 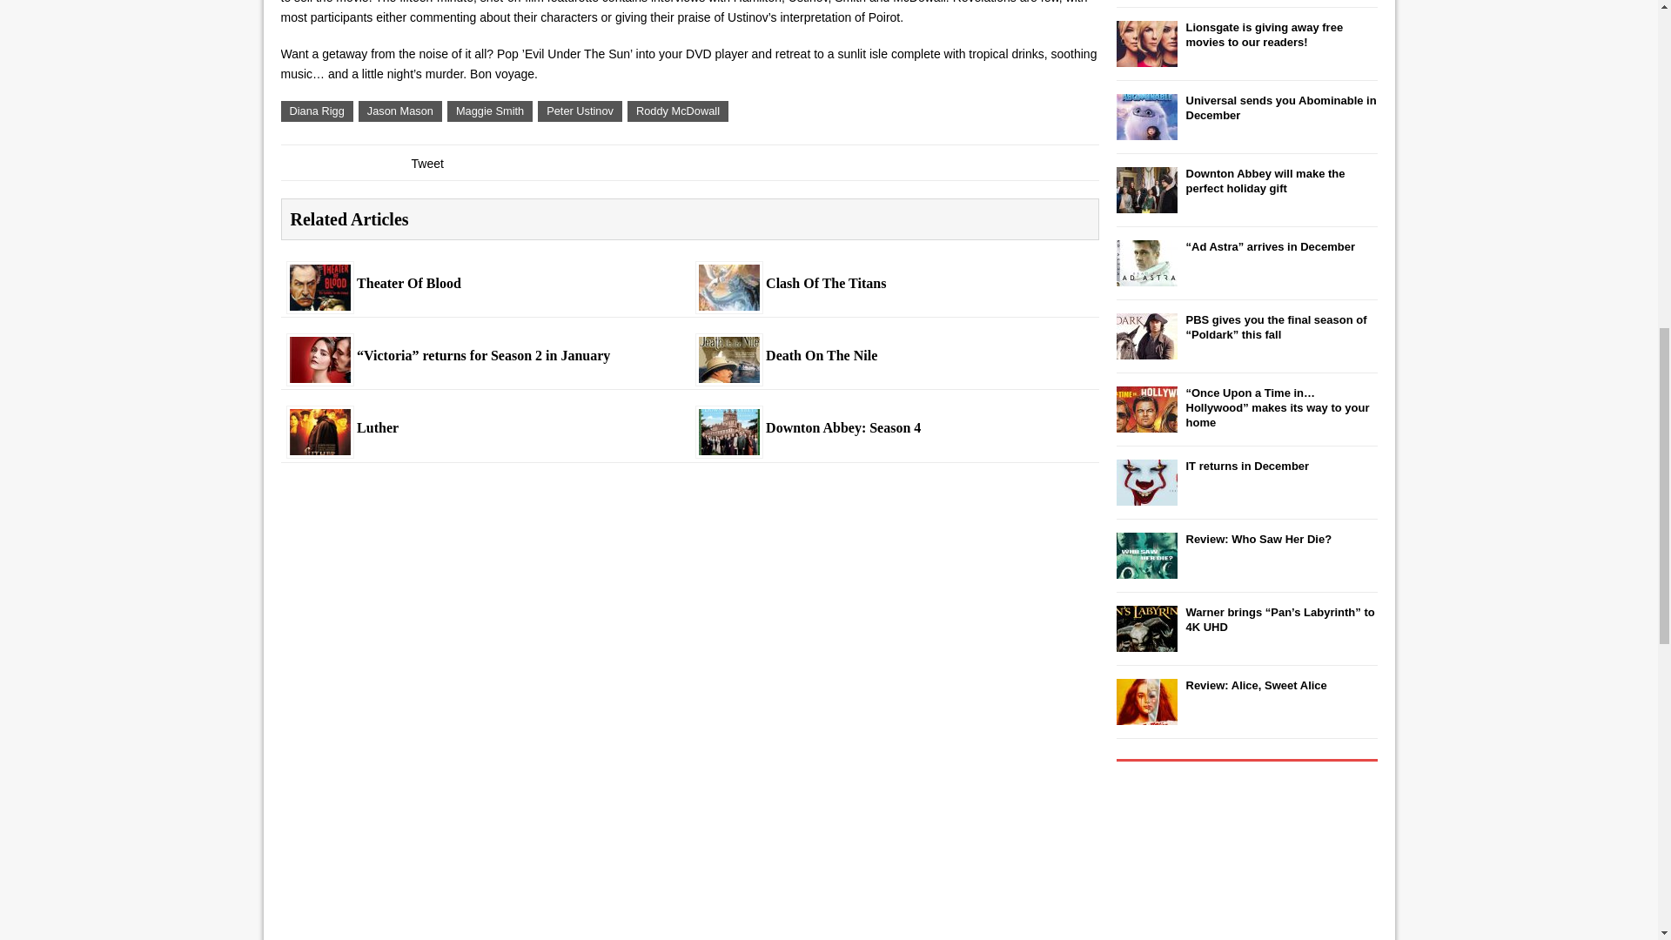 I want to click on Luther, so click(x=320, y=446).